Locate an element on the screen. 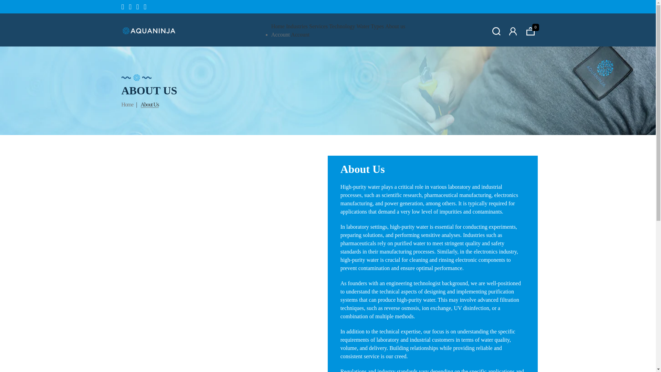  Technology is located at coordinates (342, 26).